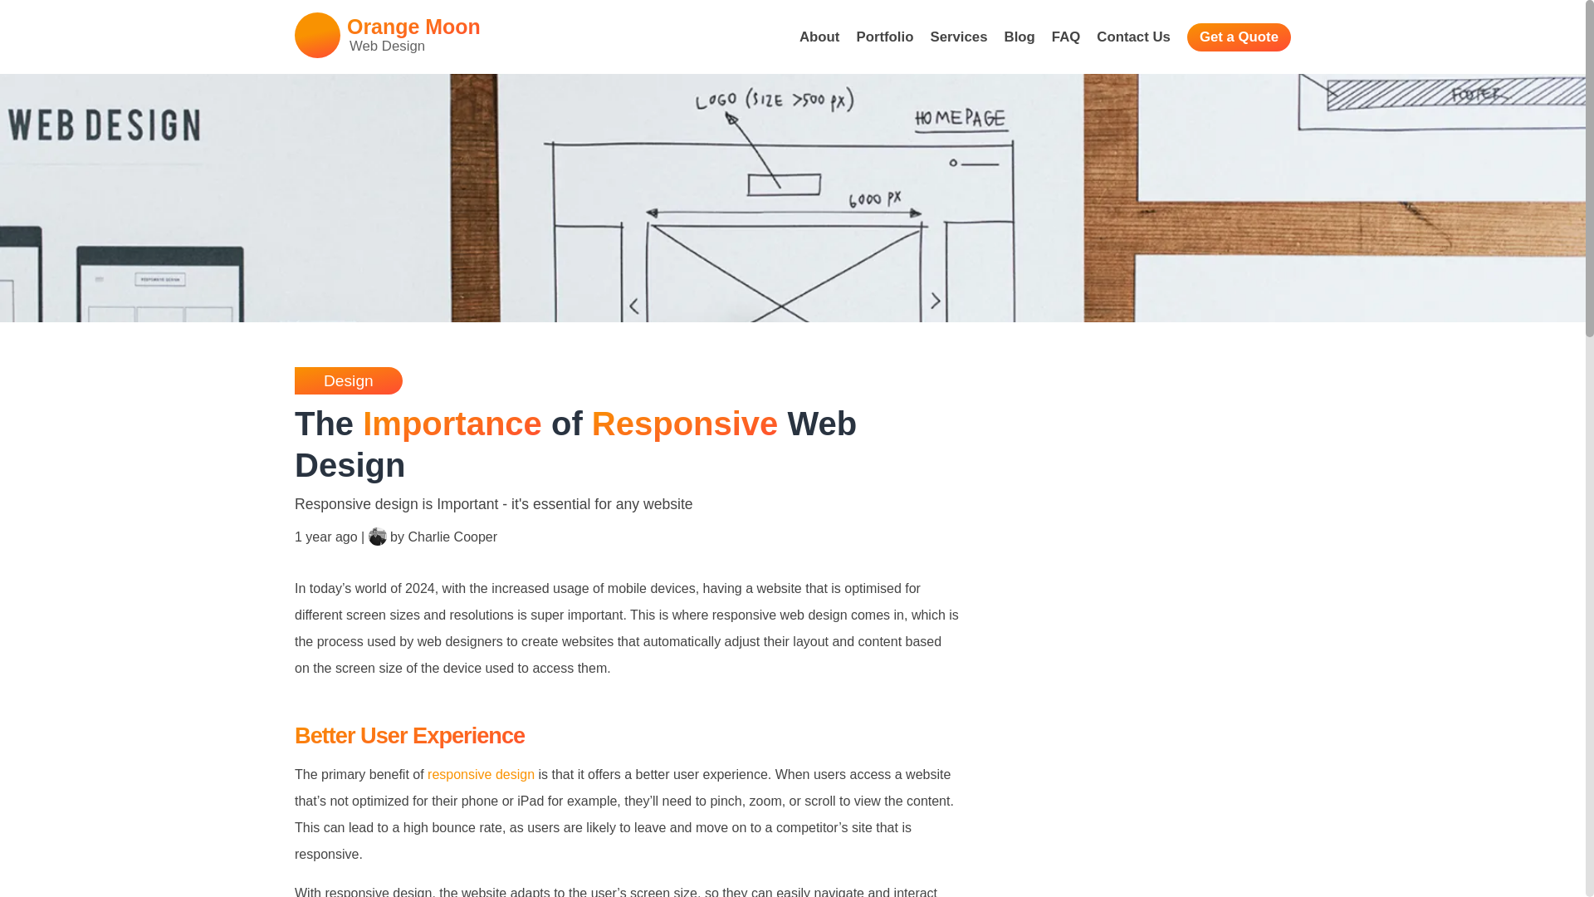 The width and height of the screenshot is (1594, 897). Describe the element at coordinates (958, 38) in the screenshot. I see `Contact Us` at that location.